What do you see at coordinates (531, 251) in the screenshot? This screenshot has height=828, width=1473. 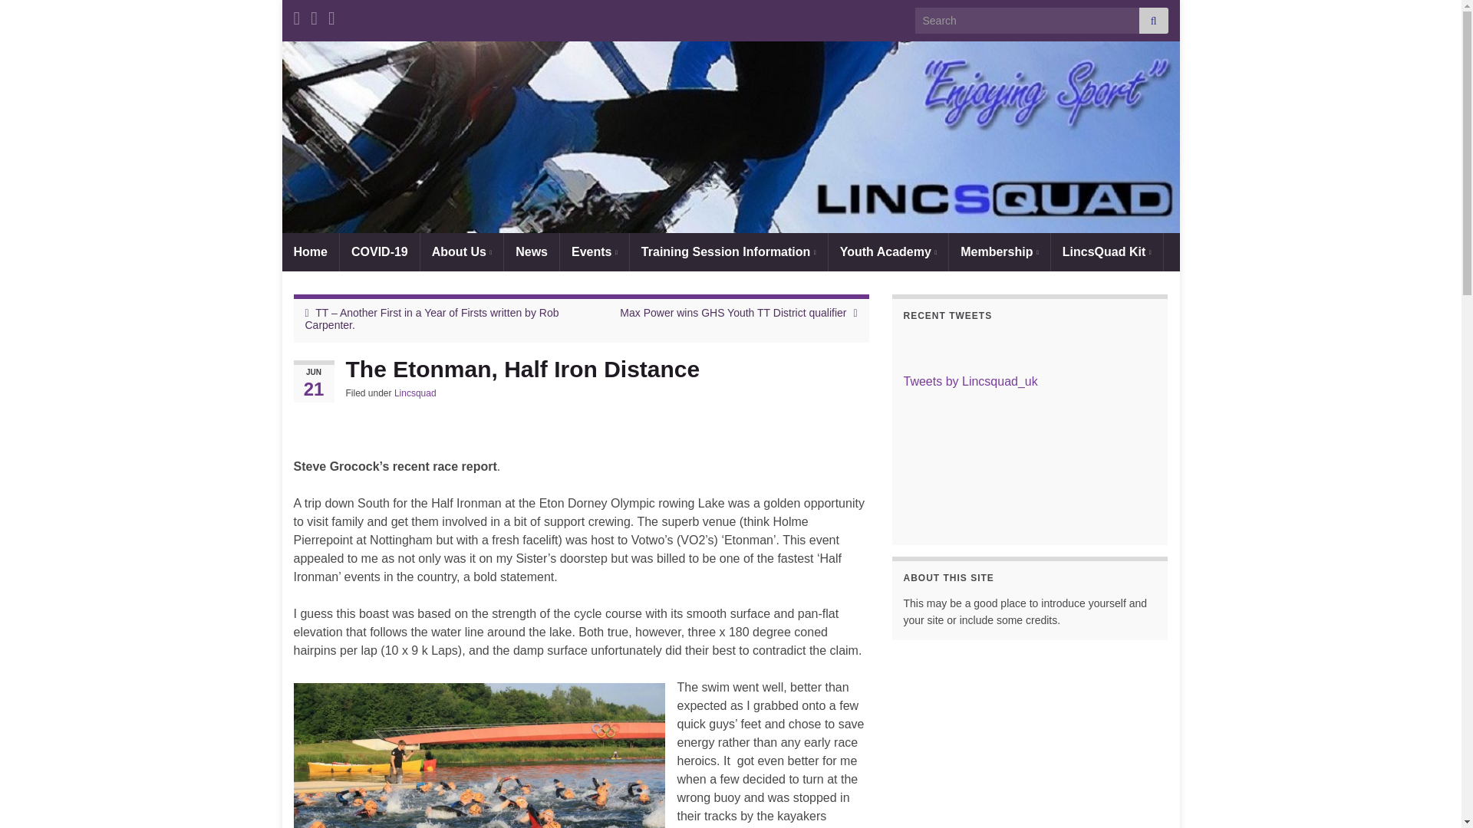 I see `News` at bounding box center [531, 251].